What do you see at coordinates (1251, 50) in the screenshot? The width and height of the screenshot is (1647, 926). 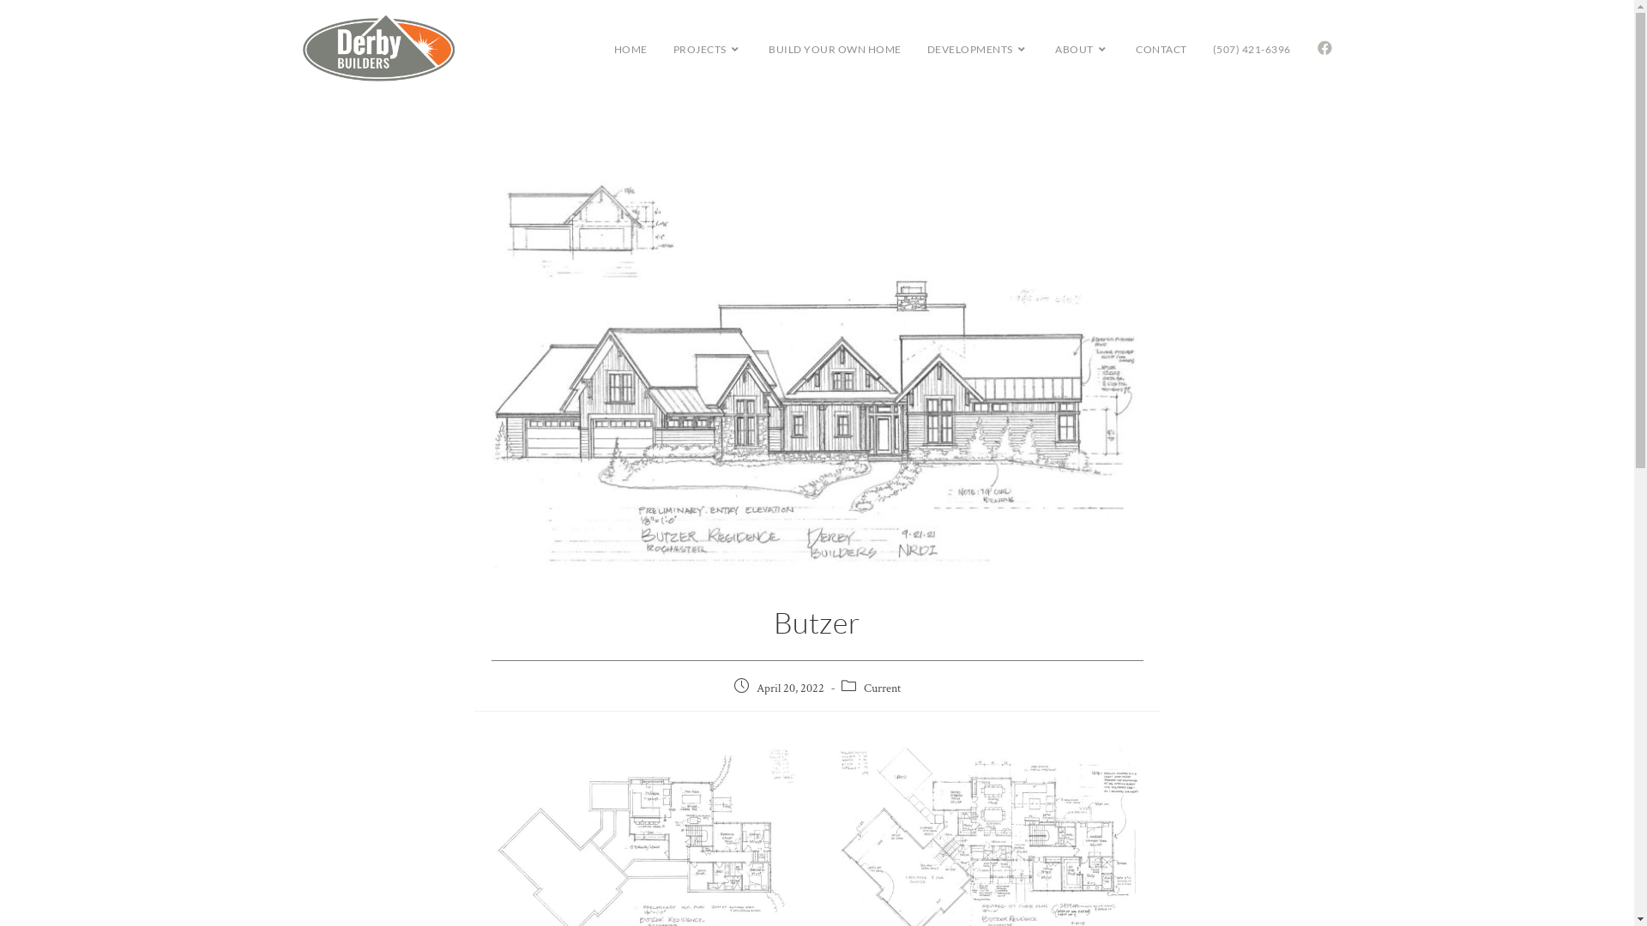 I see `(507) 421-6396` at bounding box center [1251, 50].